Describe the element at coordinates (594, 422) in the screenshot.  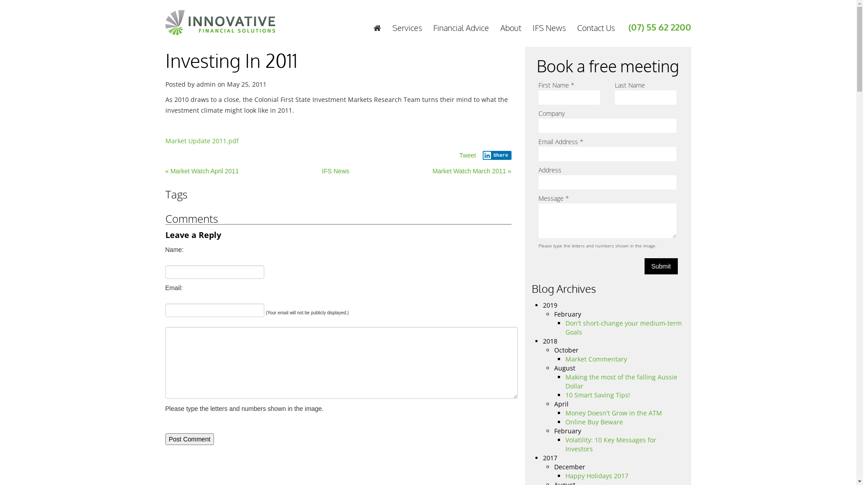
I see `Online Buy Beware` at that location.